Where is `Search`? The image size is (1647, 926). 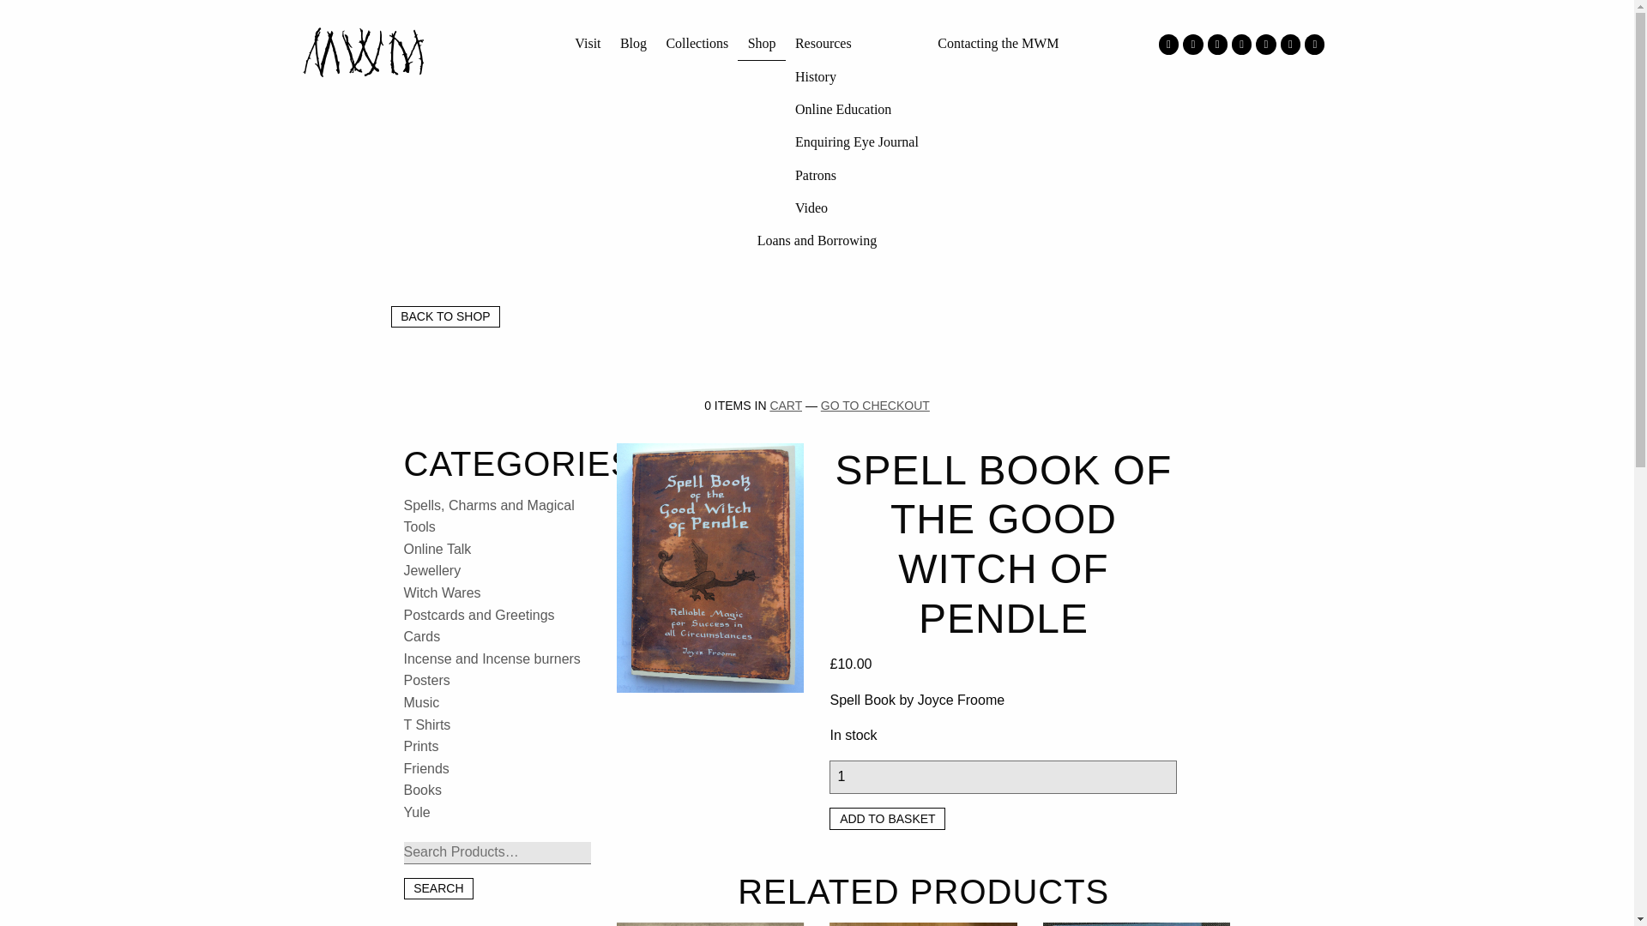
Search is located at coordinates (438, 888).